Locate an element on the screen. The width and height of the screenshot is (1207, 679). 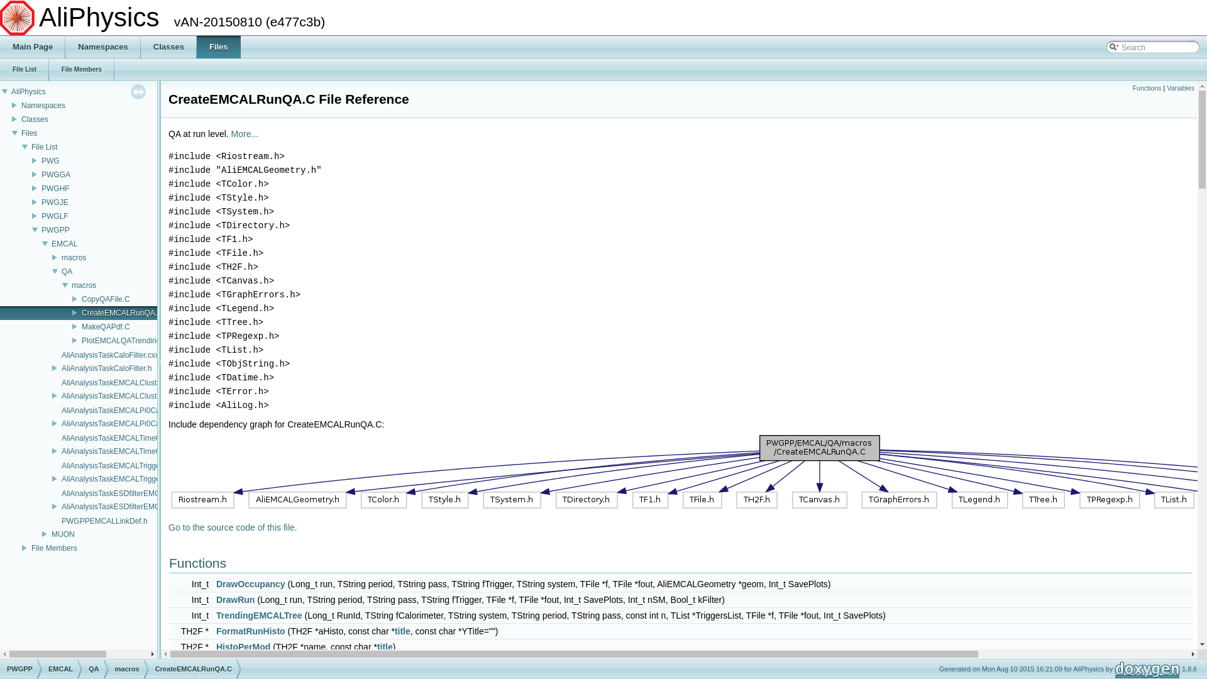
AliAnalysisTaskCaloFilter.cxx is located at coordinates (111, 355).